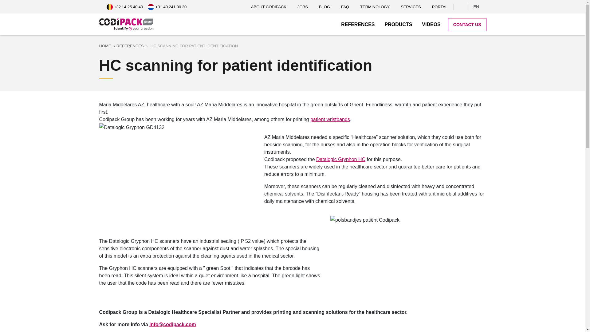 The width and height of the screenshot is (590, 332). Describe the element at coordinates (324, 7) in the screenshot. I see `BLOG` at that location.